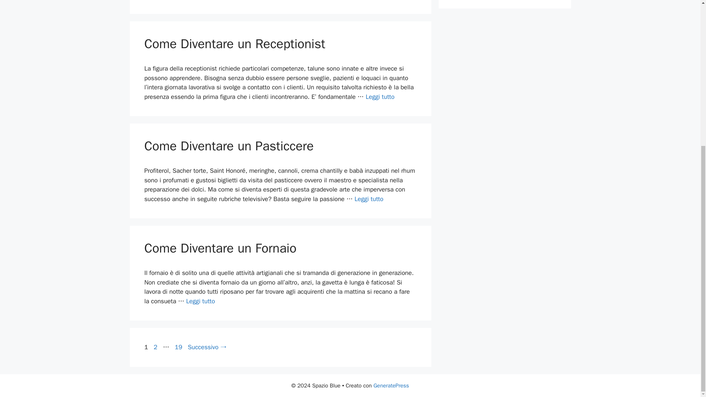 The image size is (706, 397). What do you see at coordinates (368, 198) in the screenshot?
I see `Leggi tutto` at bounding box center [368, 198].